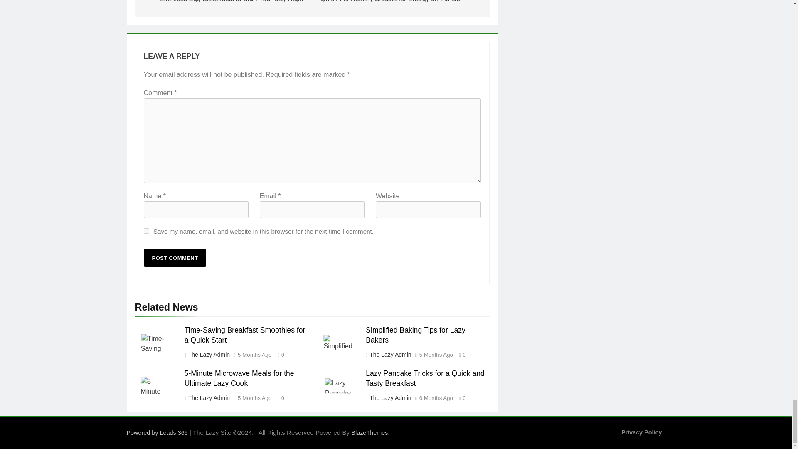 This screenshot has height=449, width=798. I want to click on Simplified Baking Tips for Lazy Bakers, so click(415, 335).